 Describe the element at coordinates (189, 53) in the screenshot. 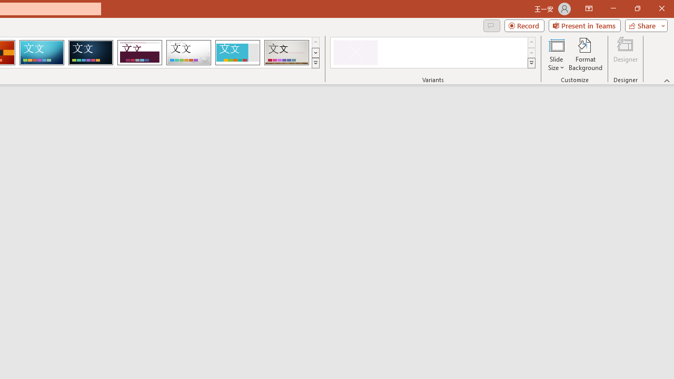

I see `Droplet Loading Preview...` at that location.